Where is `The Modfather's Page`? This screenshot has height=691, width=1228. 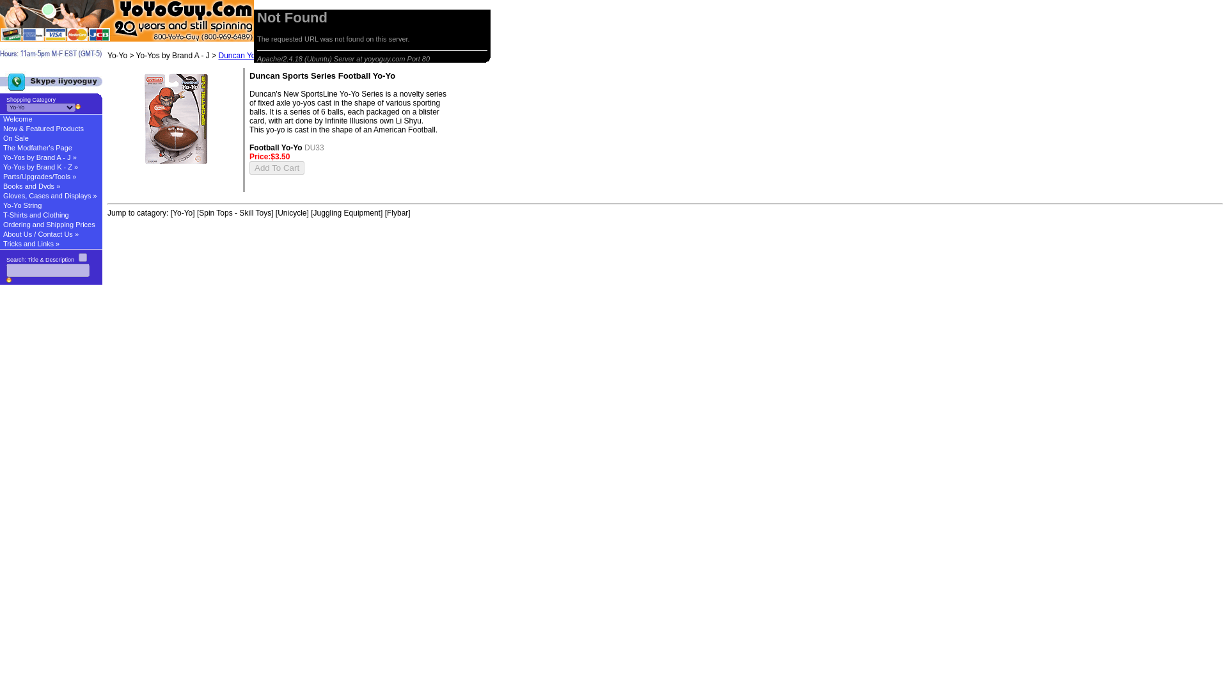
The Modfather's Page is located at coordinates (51, 147).